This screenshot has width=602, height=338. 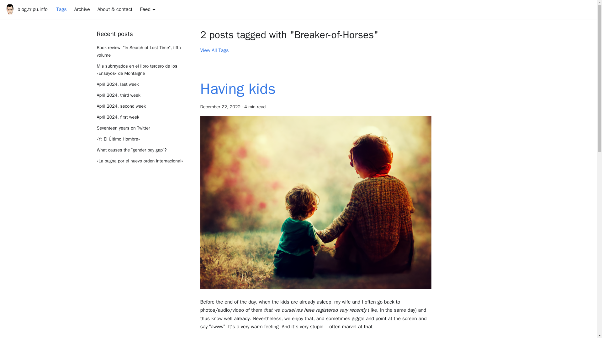 What do you see at coordinates (143, 84) in the screenshot?
I see `April 2024, last week` at bounding box center [143, 84].